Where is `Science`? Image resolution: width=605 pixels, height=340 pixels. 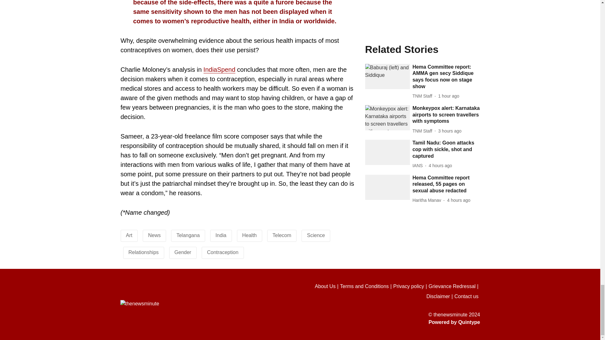
Science is located at coordinates (316, 235).